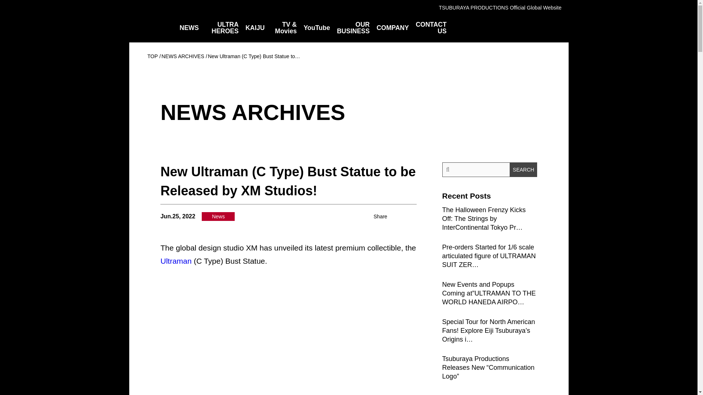 This screenshot has height=395, width=703. Describe the element at coordinates (183, 56) in the screenshot. I see `NEWS ARCHIVES` at that location.